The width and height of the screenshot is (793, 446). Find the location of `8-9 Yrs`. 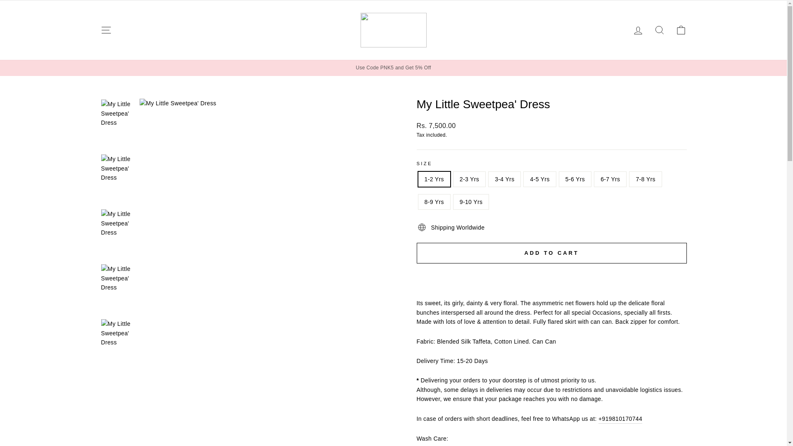

8-9 Yrs is located at coordinates (106, 30).